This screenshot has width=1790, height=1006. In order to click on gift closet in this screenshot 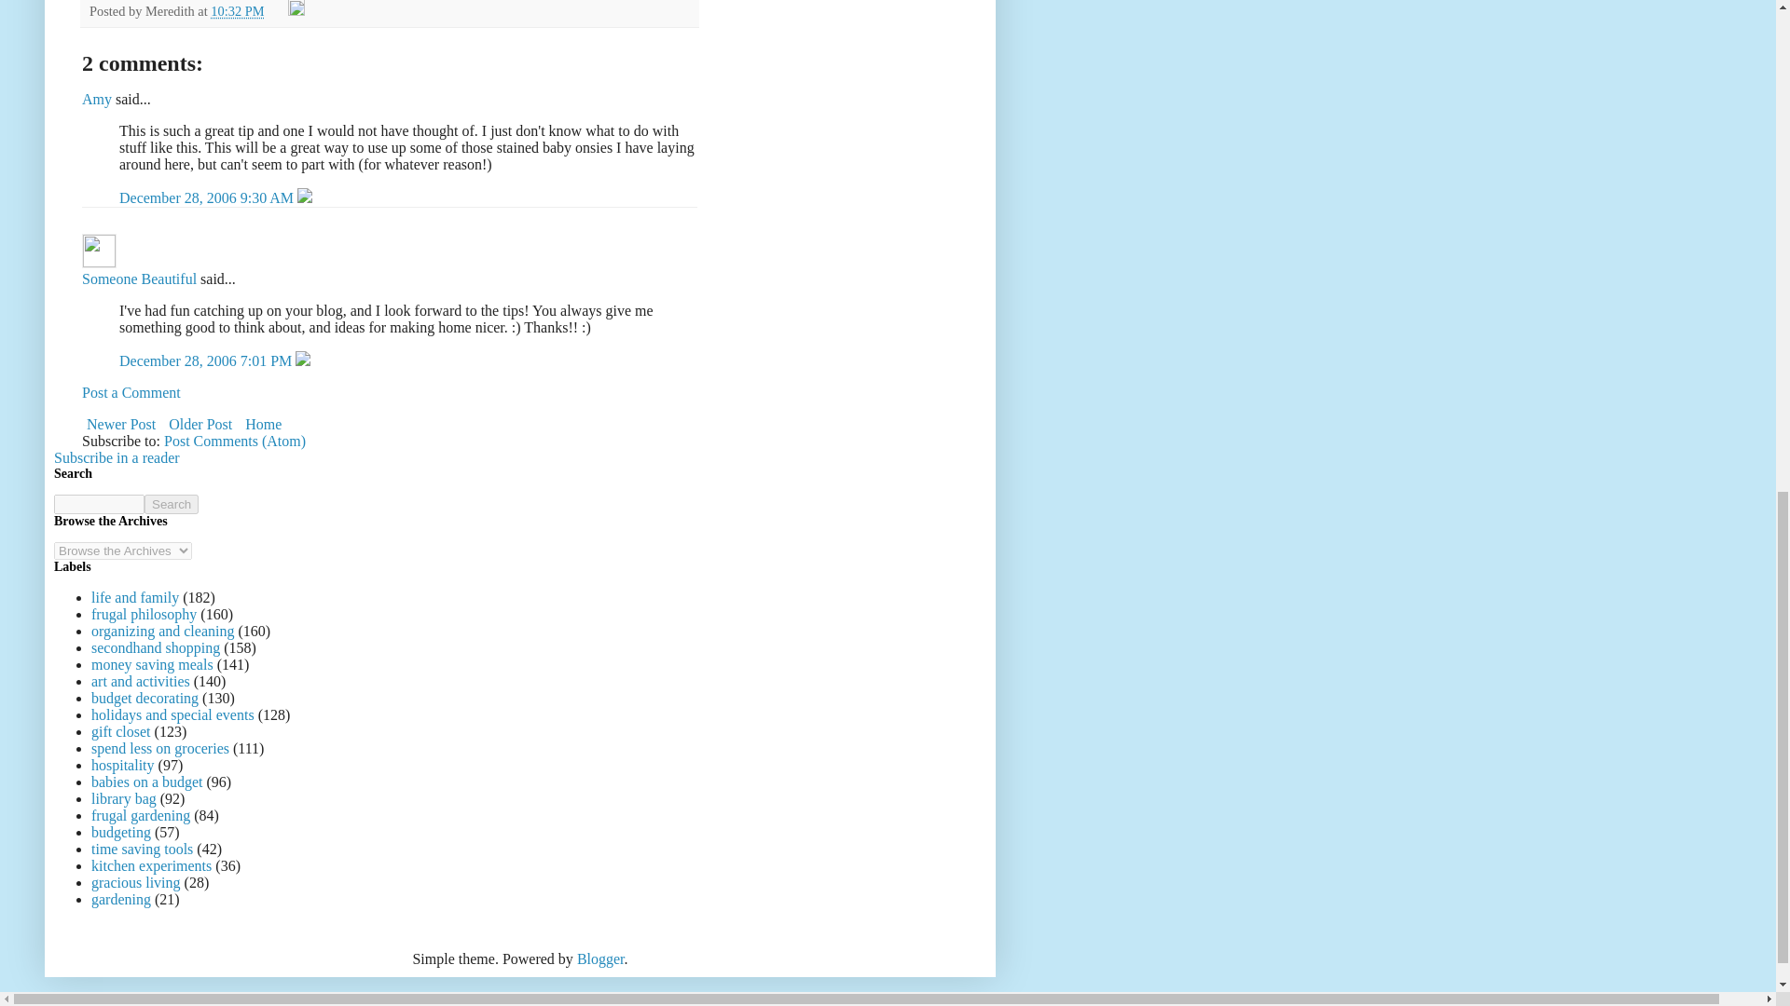, I will do `click(120, 730)`.